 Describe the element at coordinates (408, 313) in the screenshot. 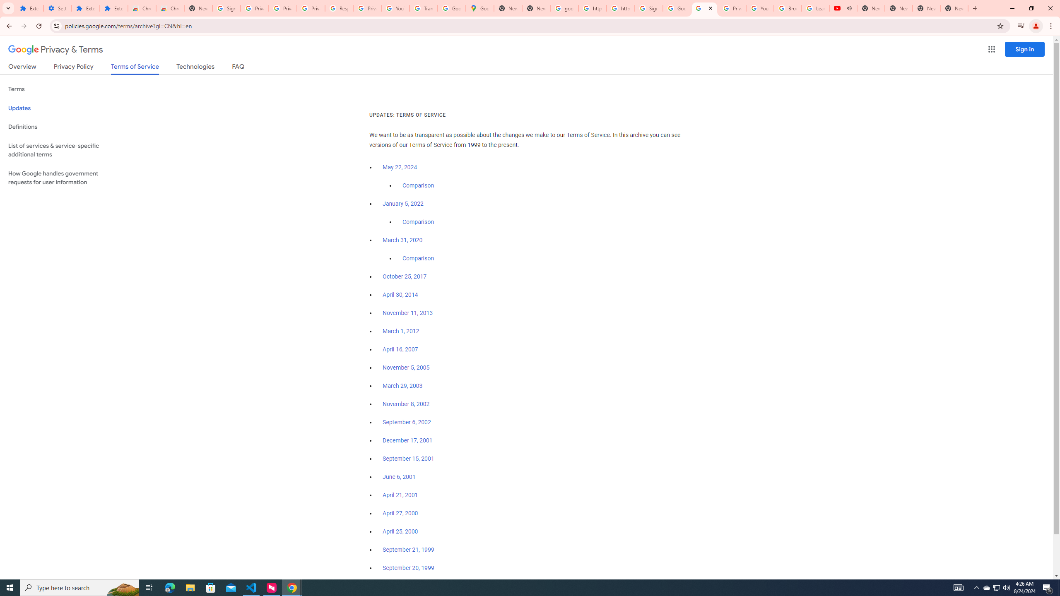

I see `November 11, 2013` at that location.